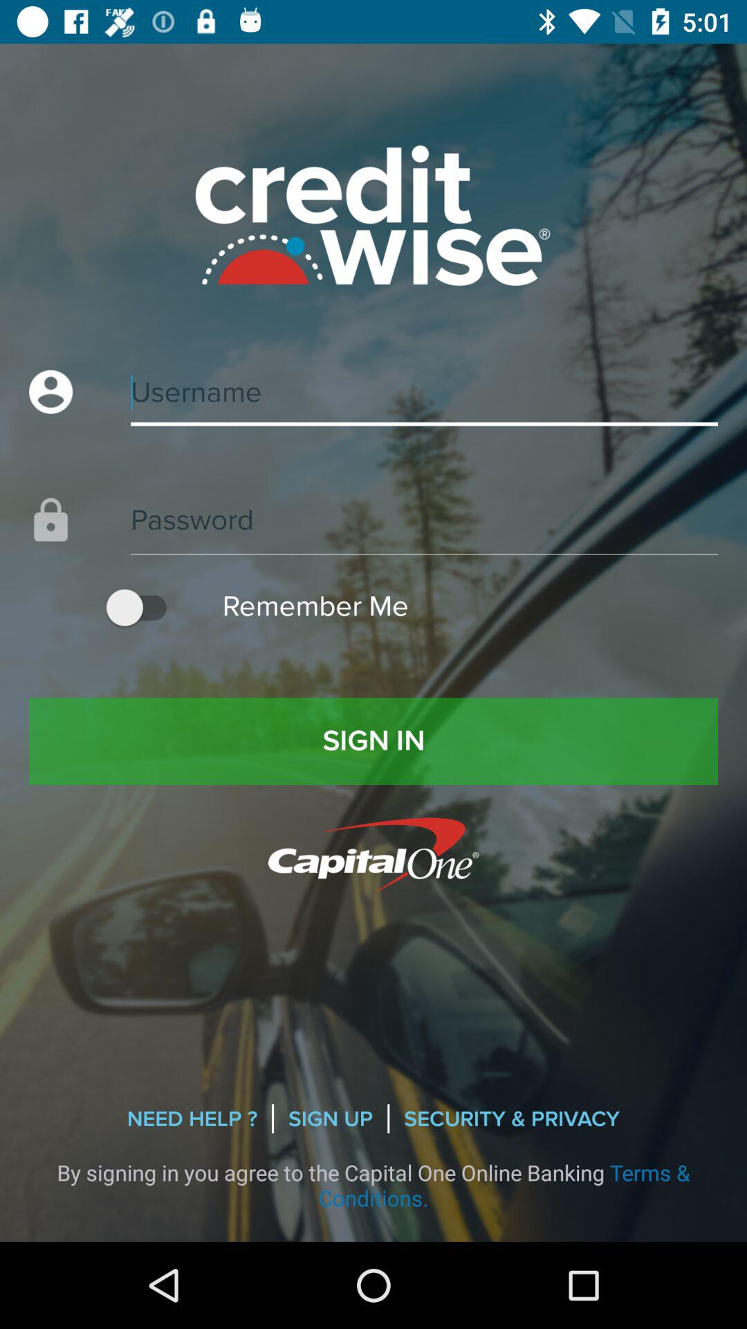 Image resolution: width=747 pixels, height=1329 pixels. Describe the element at coordinates (512, 1119) in the screenshot. I see `jump until security & privacy icon` at that location.